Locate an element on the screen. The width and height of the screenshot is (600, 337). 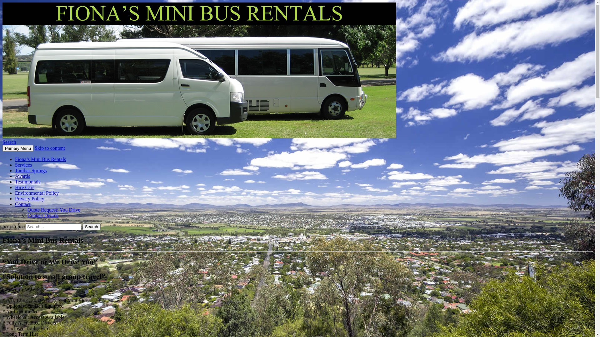
Quote Request: You Drive is located at coordinates (54, 210).